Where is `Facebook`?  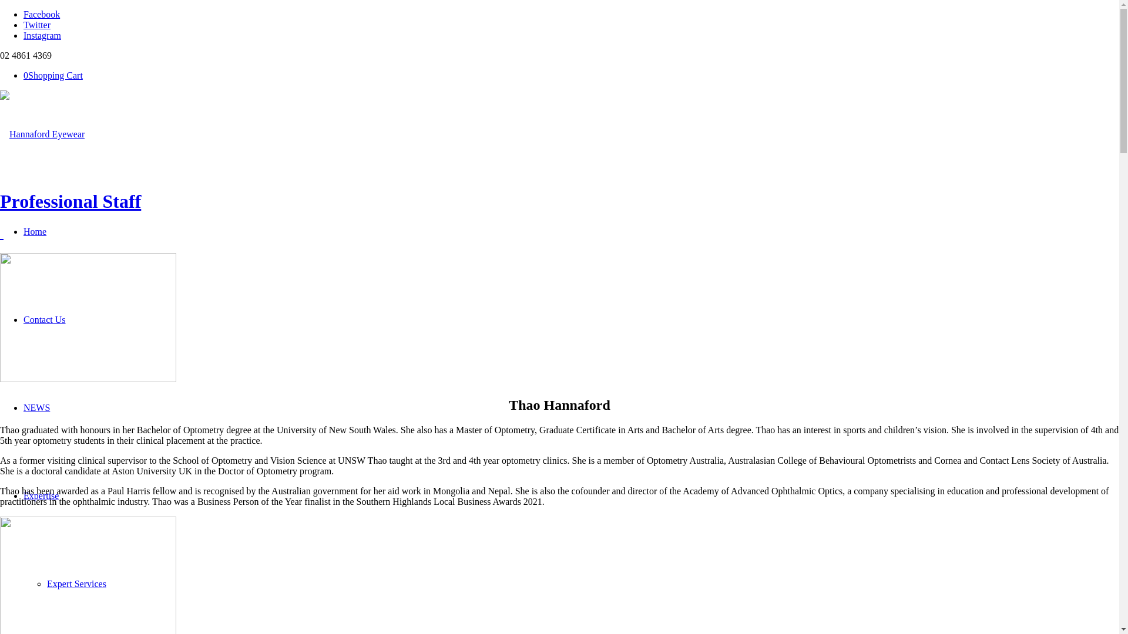
Facebook is located at coordinates (42, 14).